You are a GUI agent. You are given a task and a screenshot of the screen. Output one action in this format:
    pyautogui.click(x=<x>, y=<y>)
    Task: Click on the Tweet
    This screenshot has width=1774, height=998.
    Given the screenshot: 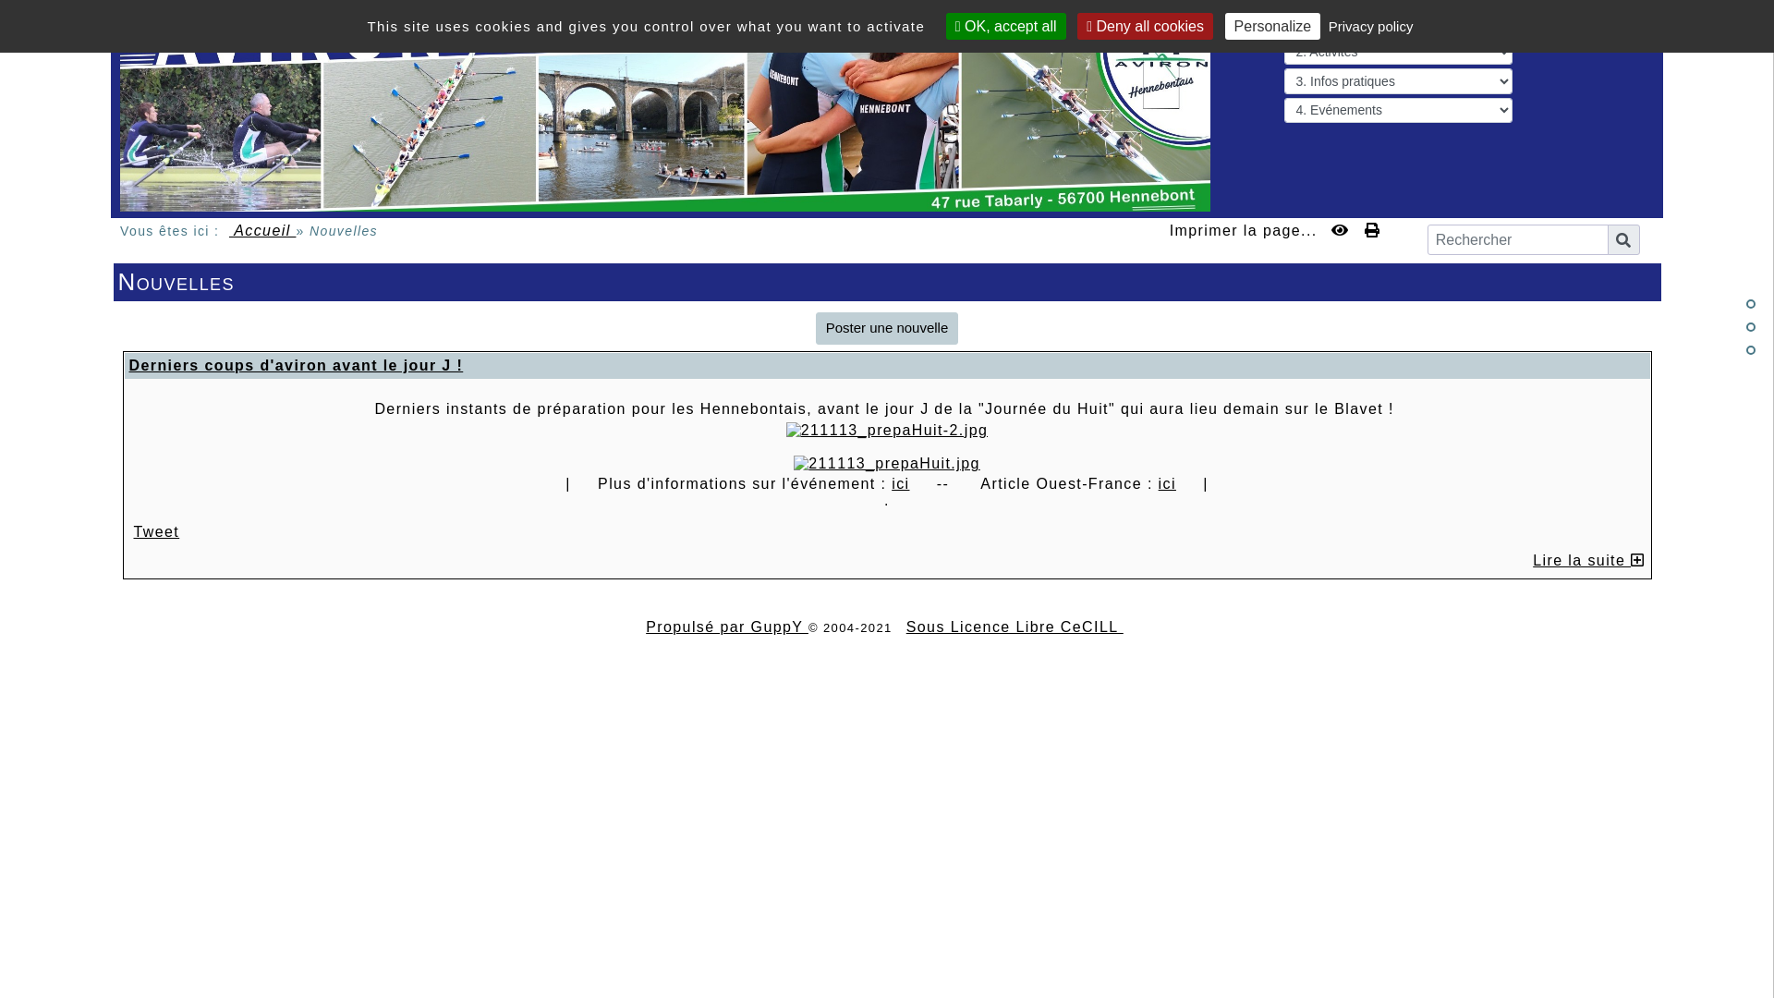 What is the action you would take?
    pyautogui.click(x=156, y=532)
    